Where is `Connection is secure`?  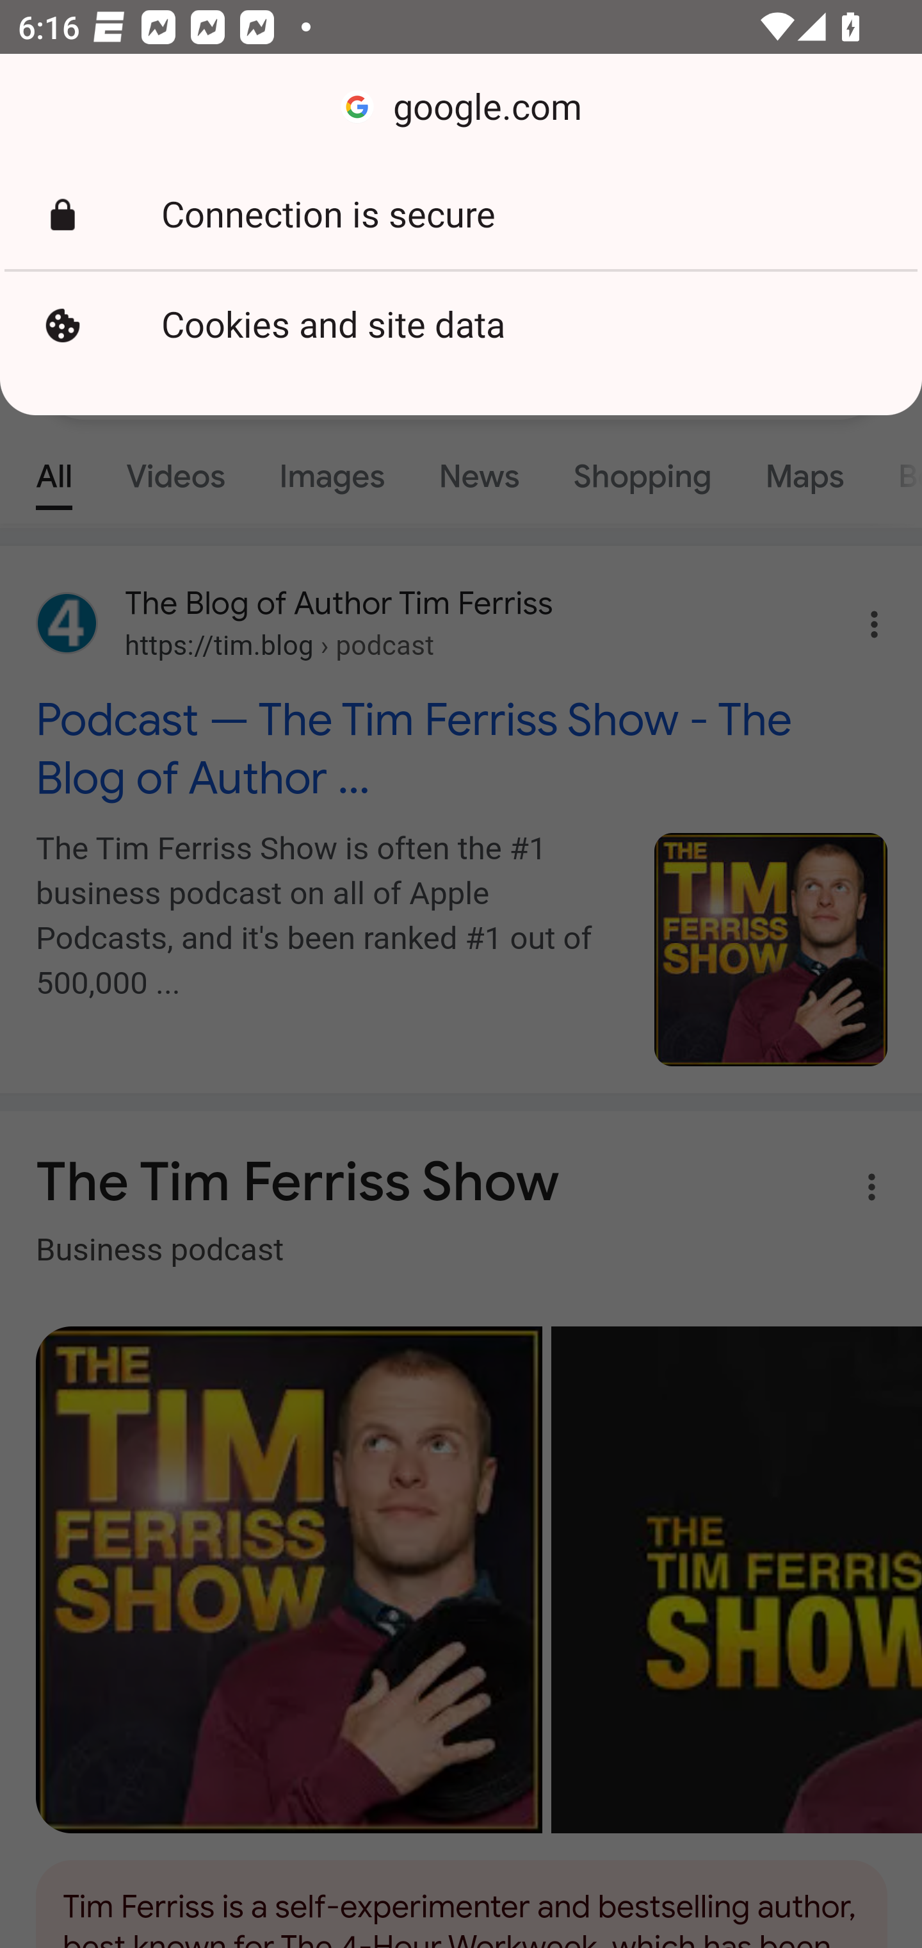
Connection is secure is located at coordinates (461, 215).